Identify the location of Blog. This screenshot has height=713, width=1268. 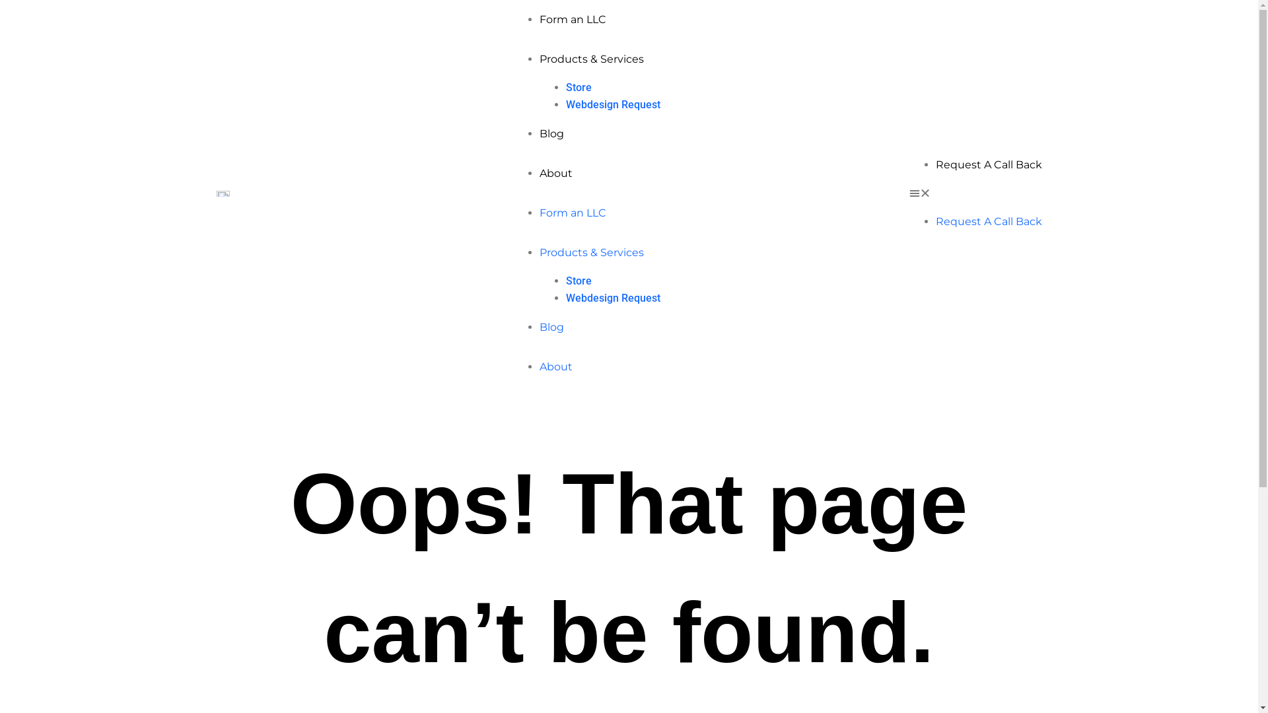
(551, 133).